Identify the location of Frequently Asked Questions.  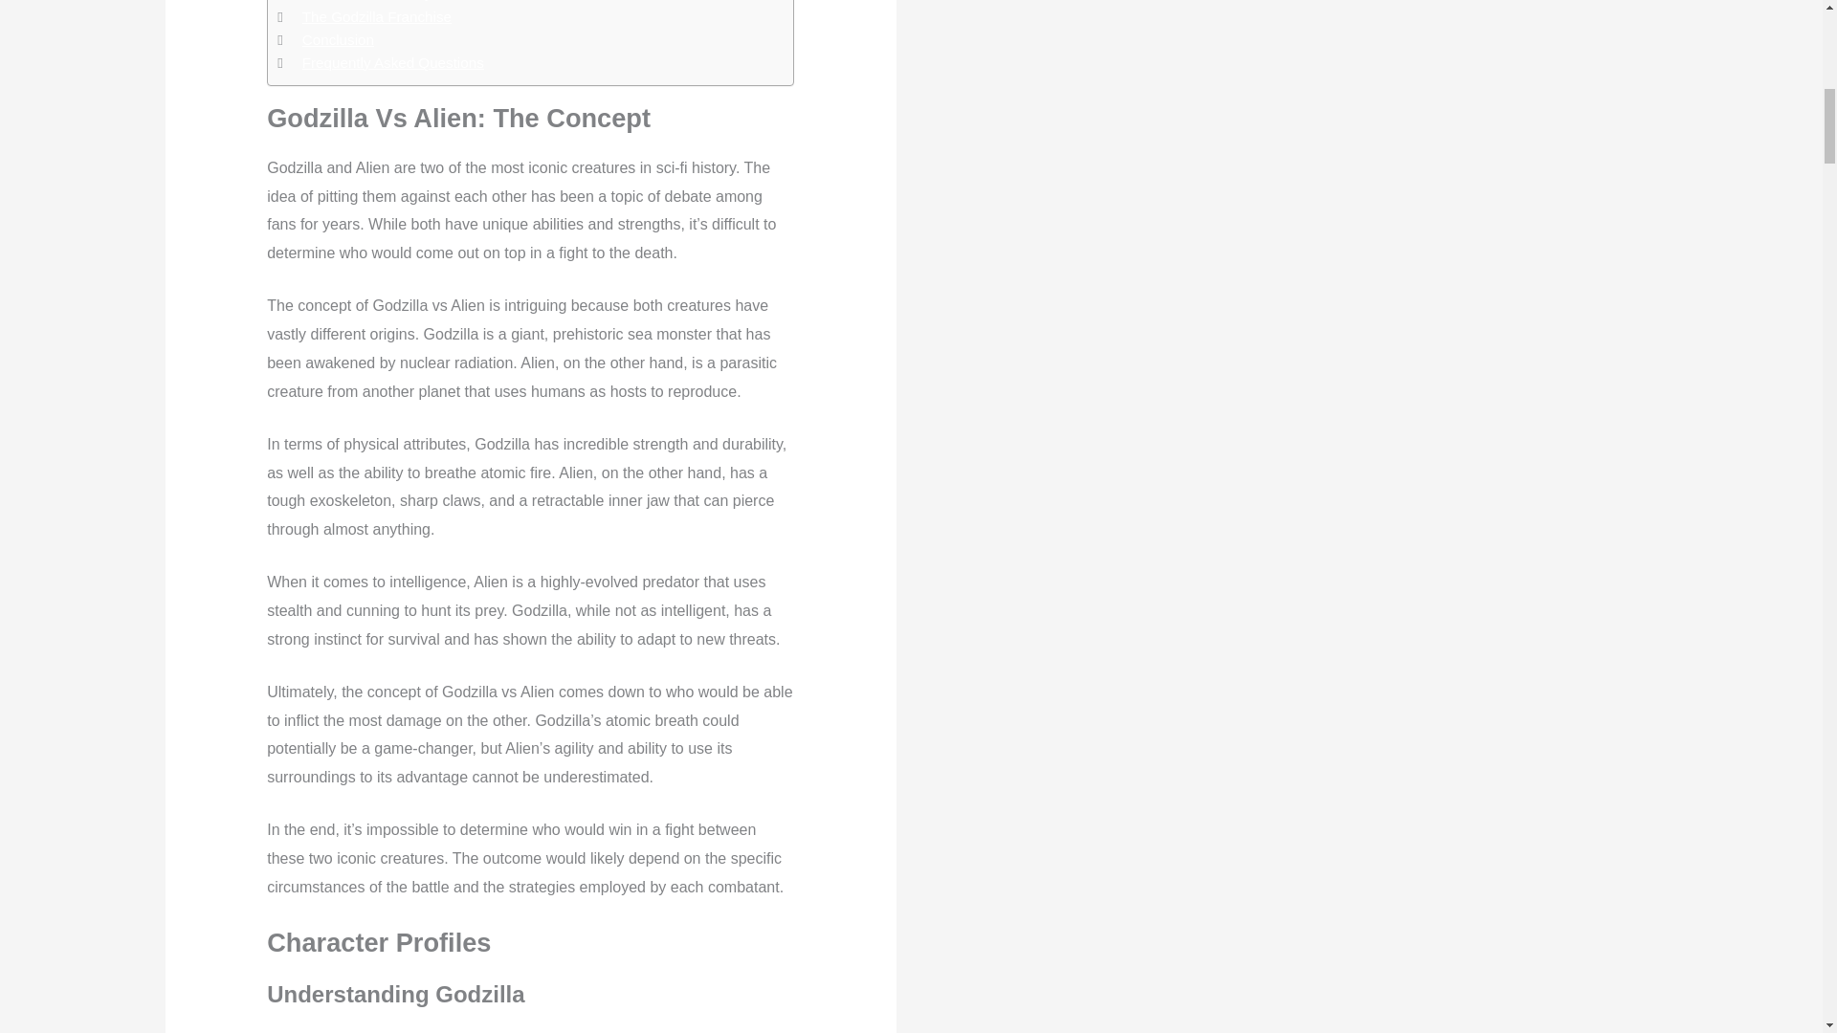
(393, 63).